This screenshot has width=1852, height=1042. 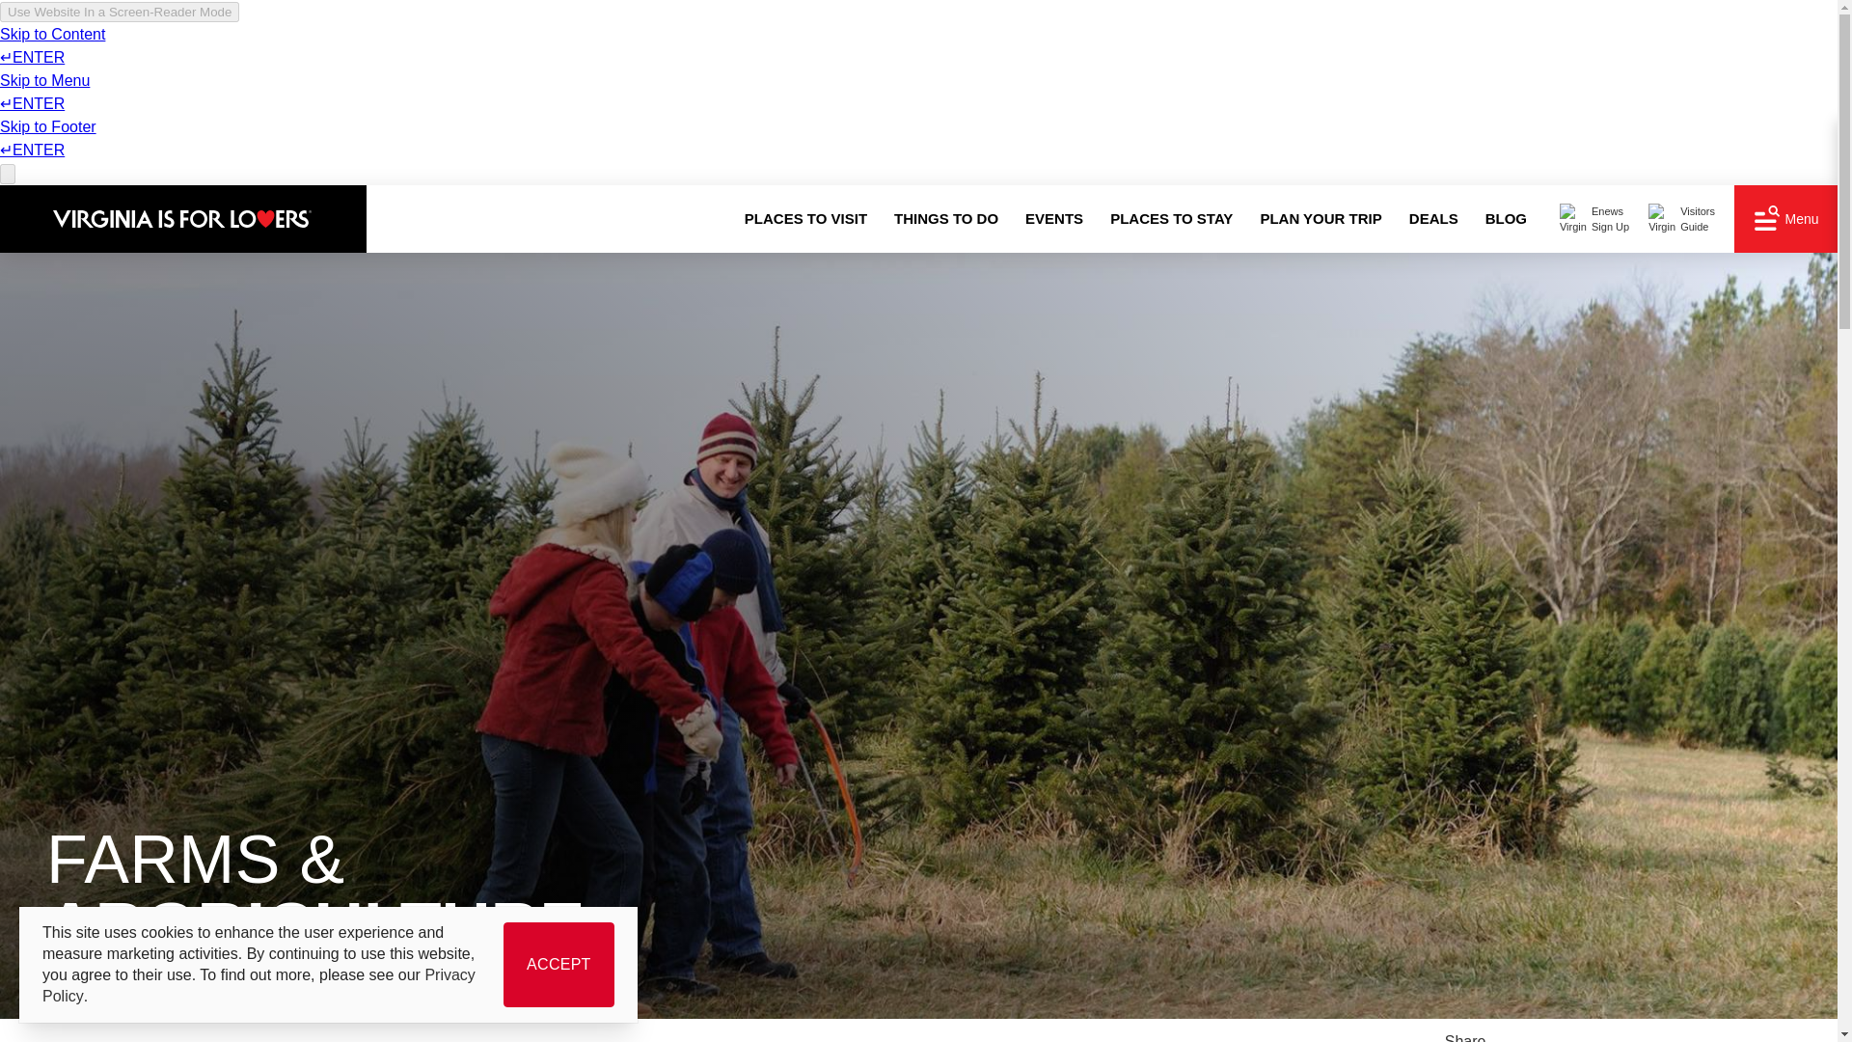 I want to click on THINGS TO DO, so click(x=1053, y=219).